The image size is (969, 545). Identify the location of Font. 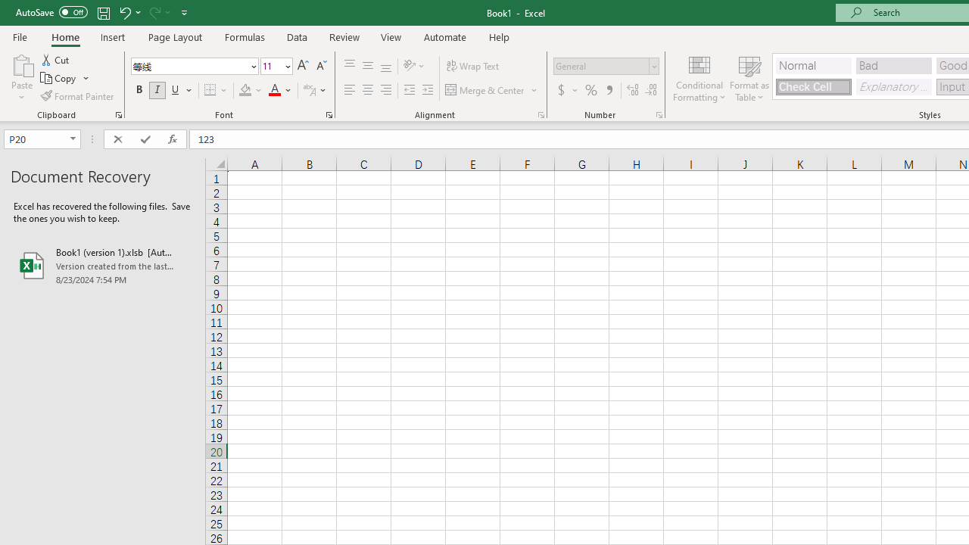
(194, 67).